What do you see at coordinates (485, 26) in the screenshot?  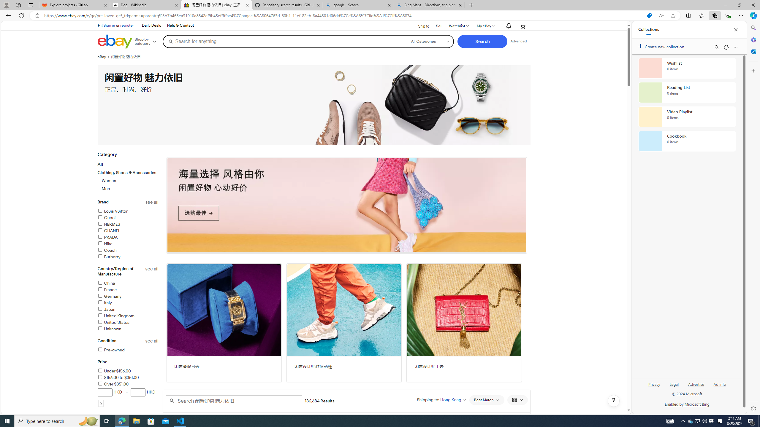 I see `My eBay` at bounding box center [485, 26].